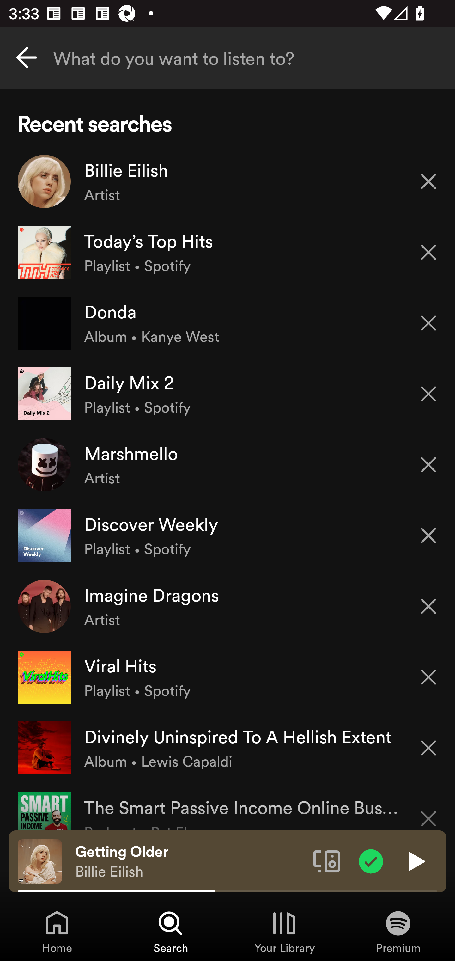 The height and width of the screenshot is (961, 455). Describe the element at coordinates (227, 181) in the screenshot. I see `Billie Eilish Artist Remove` at that location.